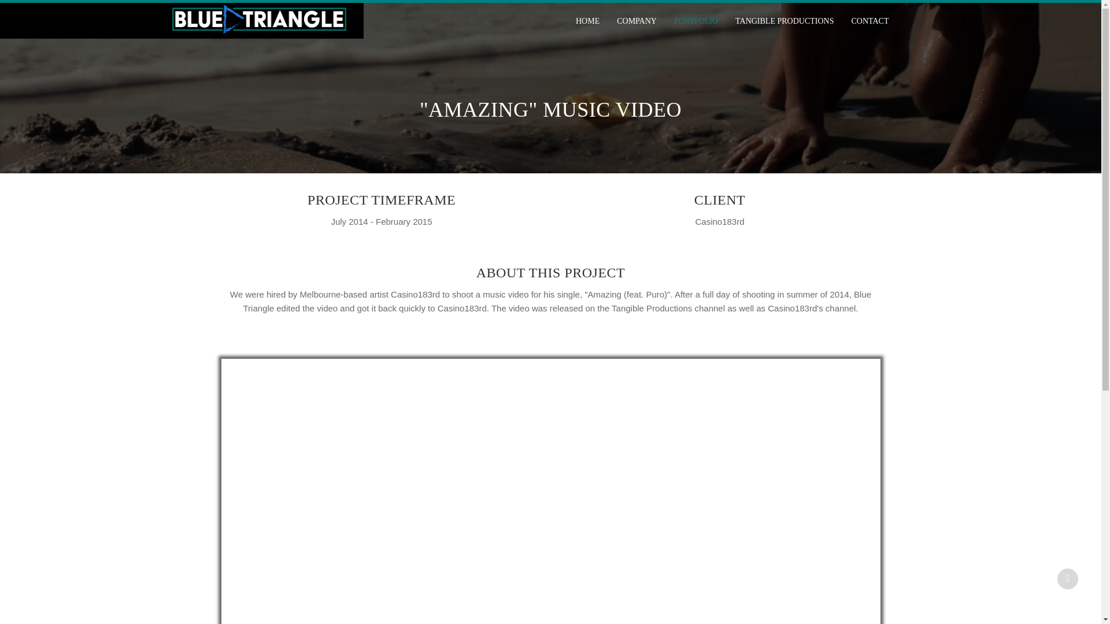  What do you see at coordinates (785, 21) in the screenshot?
I see `TANGIBLE PRODUCTIONS` at bounding box center [785, 21].